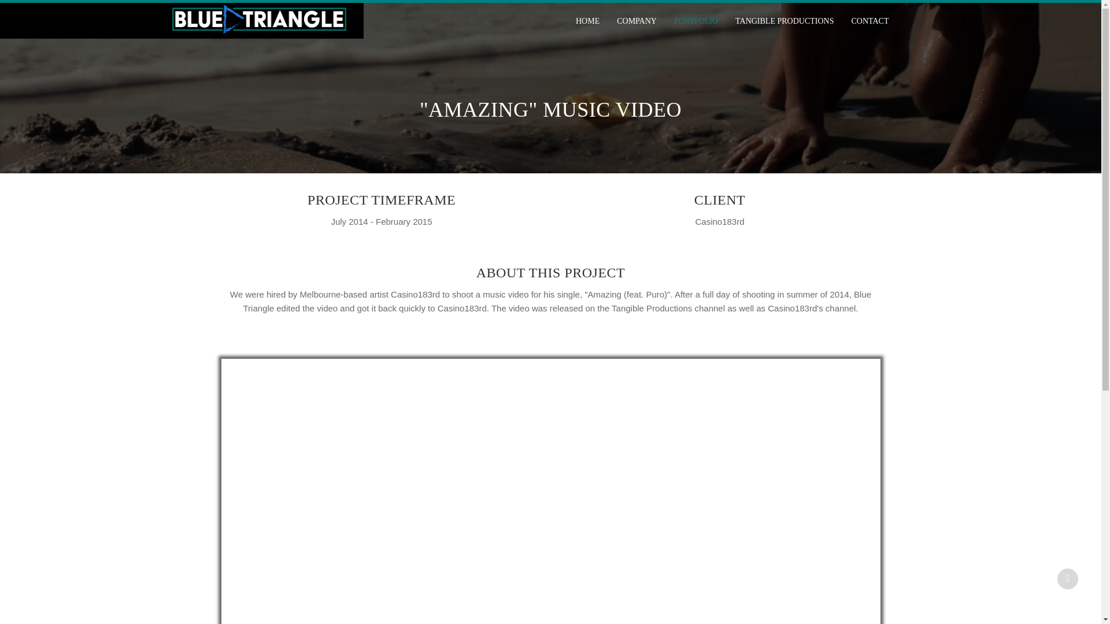  What do you see at coordinates (785, 21) in the screenshot?
I see `TANGIBLE PRODUCTIONS` at bounding box center [785, 21].